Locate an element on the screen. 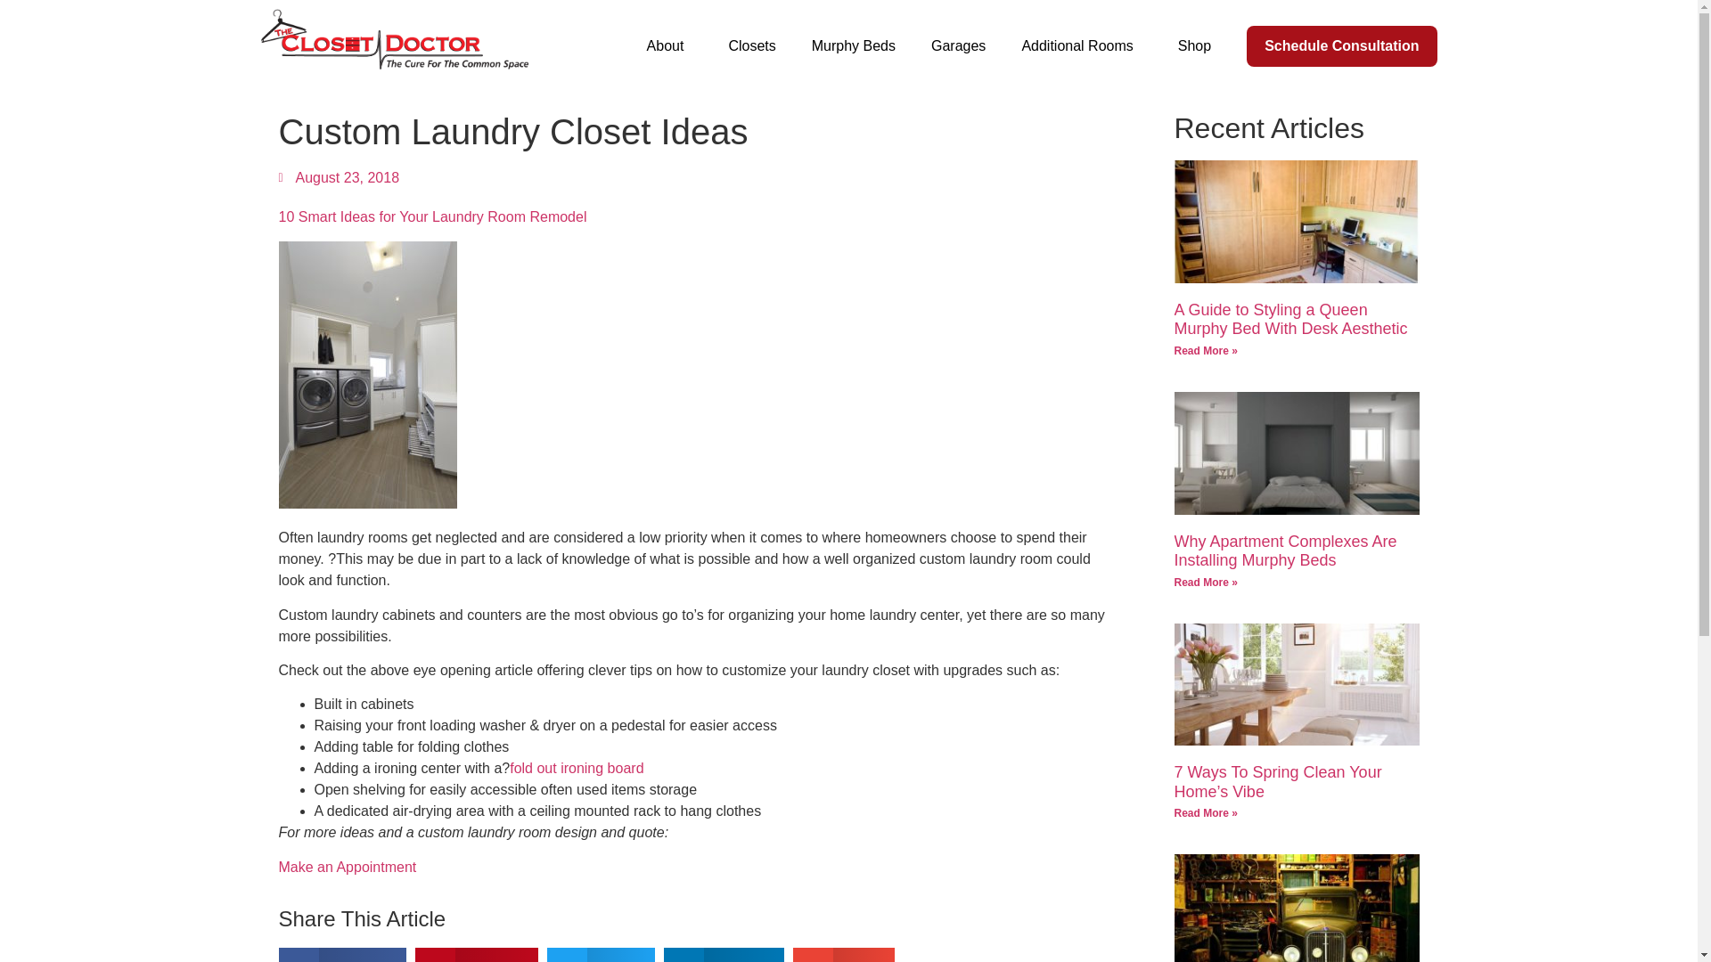 The image size is (1711, 962). A Guide to Styling a Queen Murphy Bed With Desk Aesthetic is located at coordinates (1290, 320).